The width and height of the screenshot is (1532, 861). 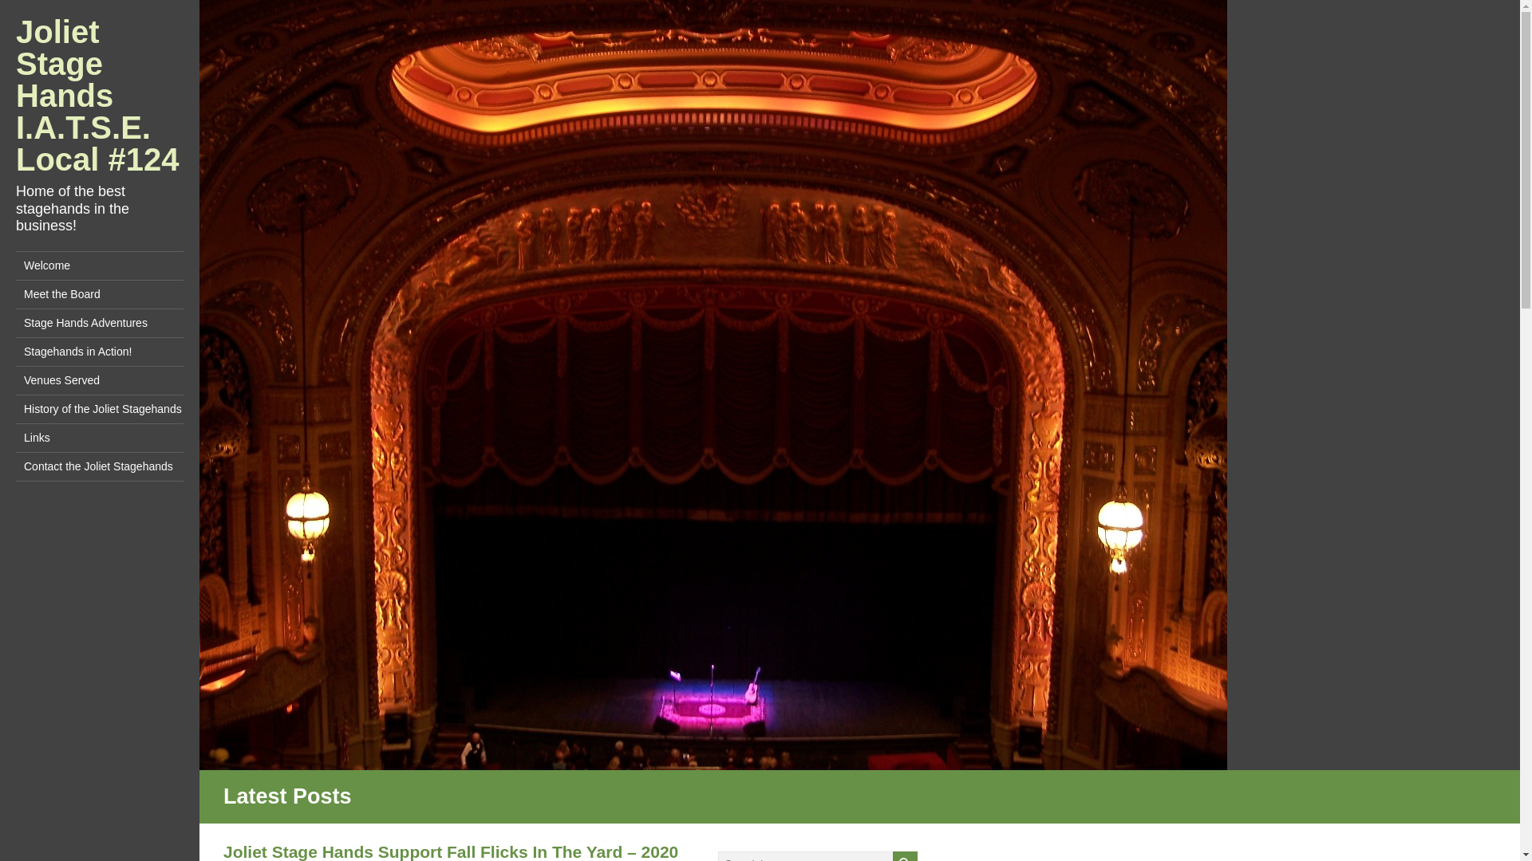 What do you see at coordinates (99, 409) in the screenshot?
I see `History of the Joliet Stagehands` at bounding box center [99, 409].